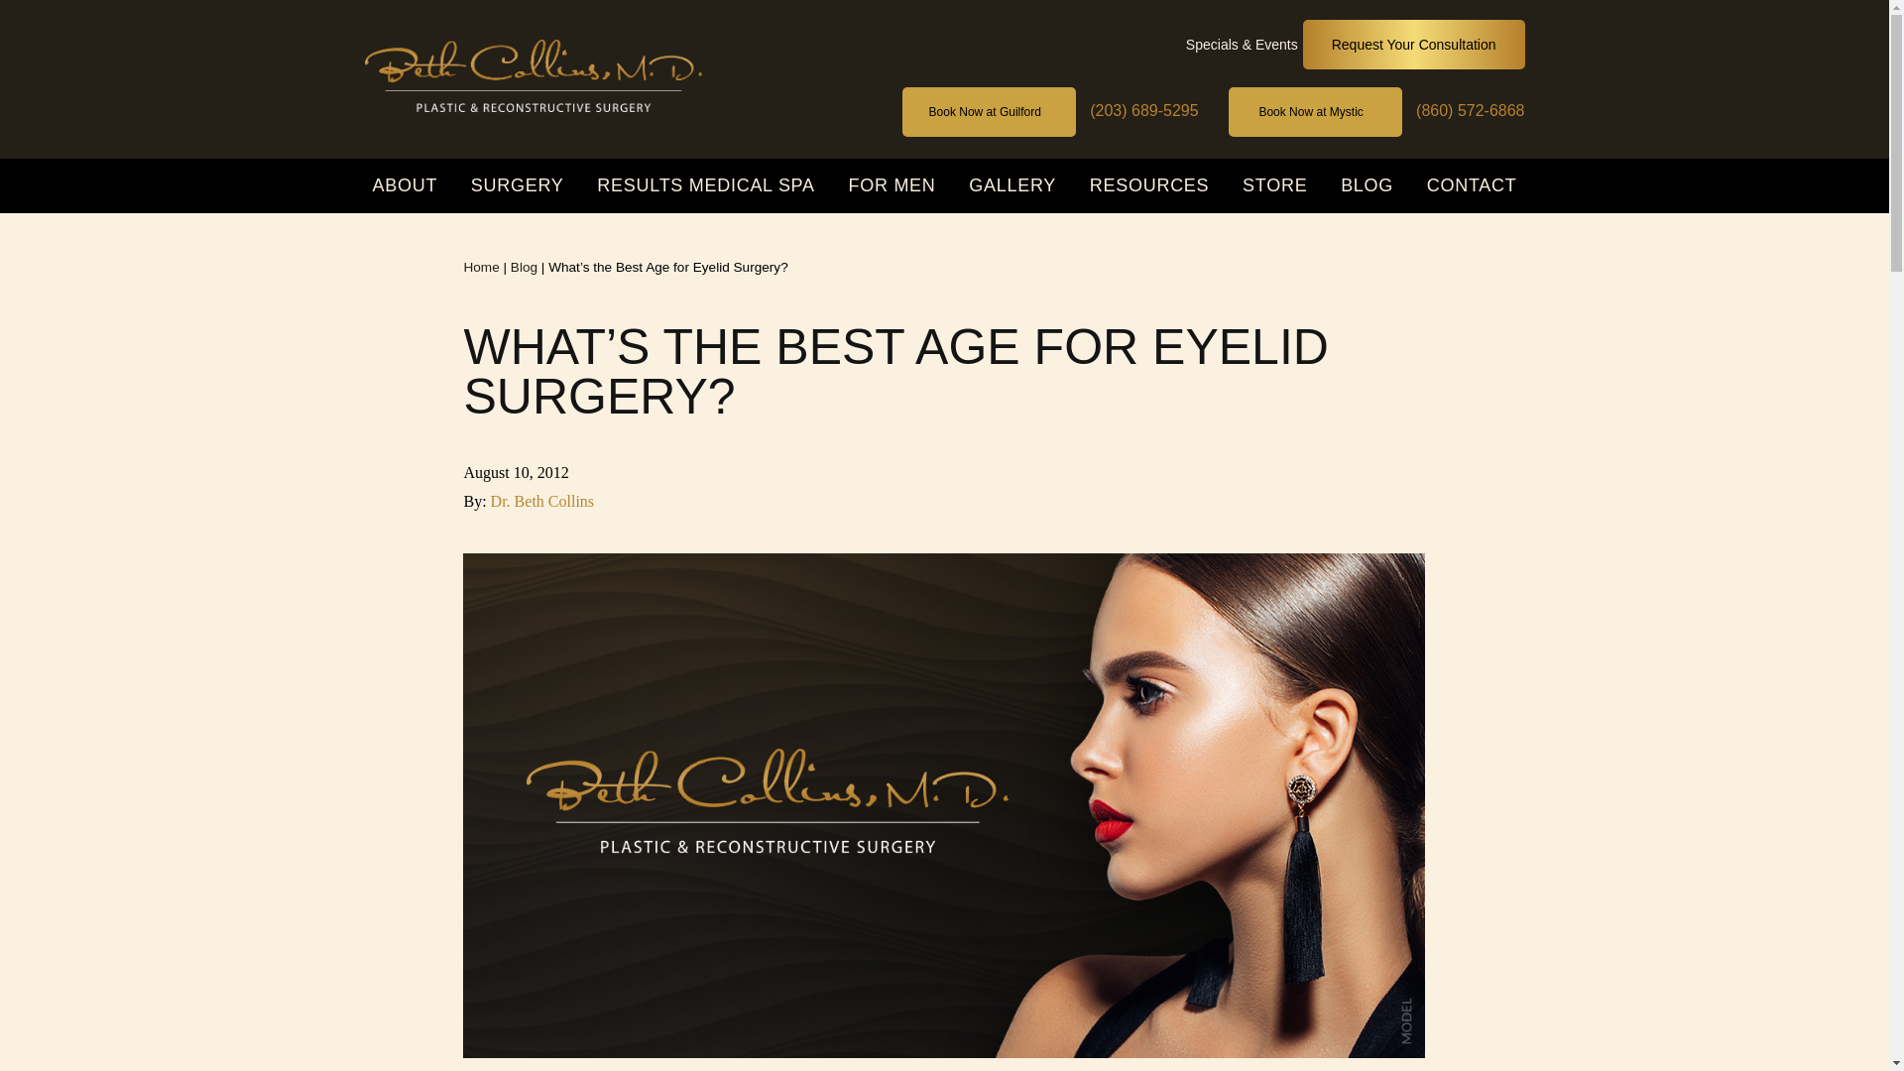  I want to click on Go to Beth Collins M.D.., so click(480, 267).